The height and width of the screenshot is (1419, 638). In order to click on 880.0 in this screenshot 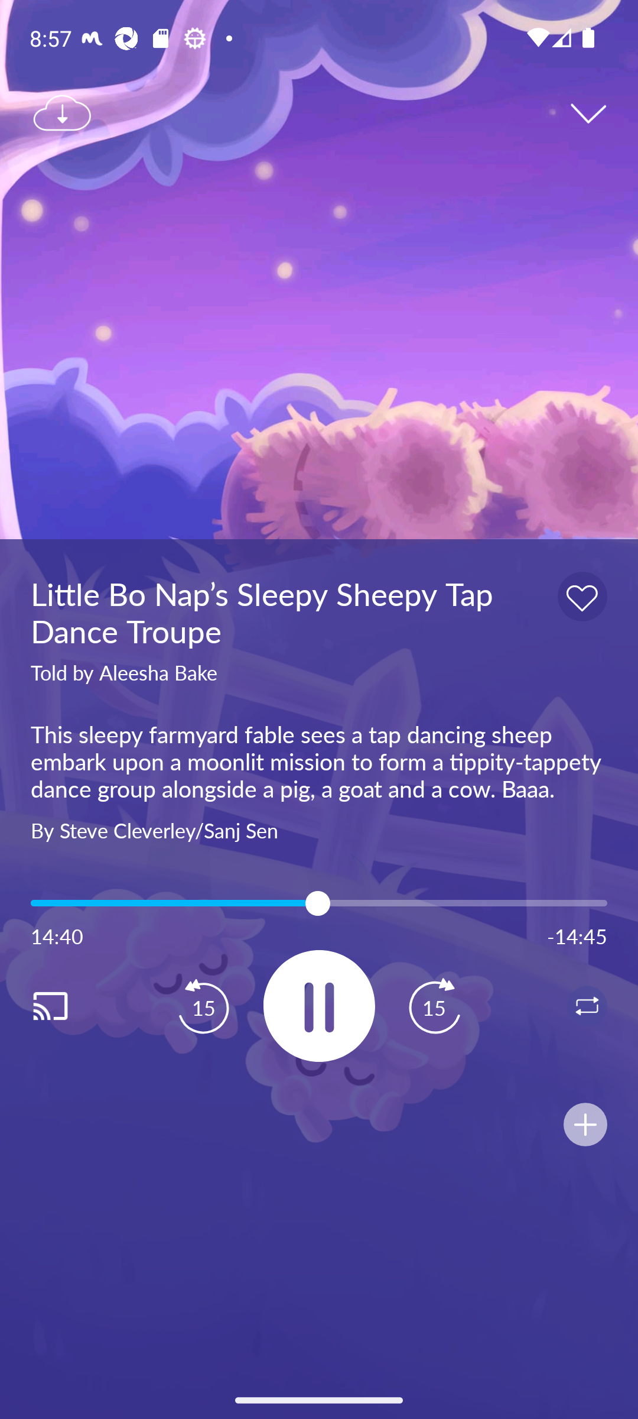, I will do `click(319, 903)`.